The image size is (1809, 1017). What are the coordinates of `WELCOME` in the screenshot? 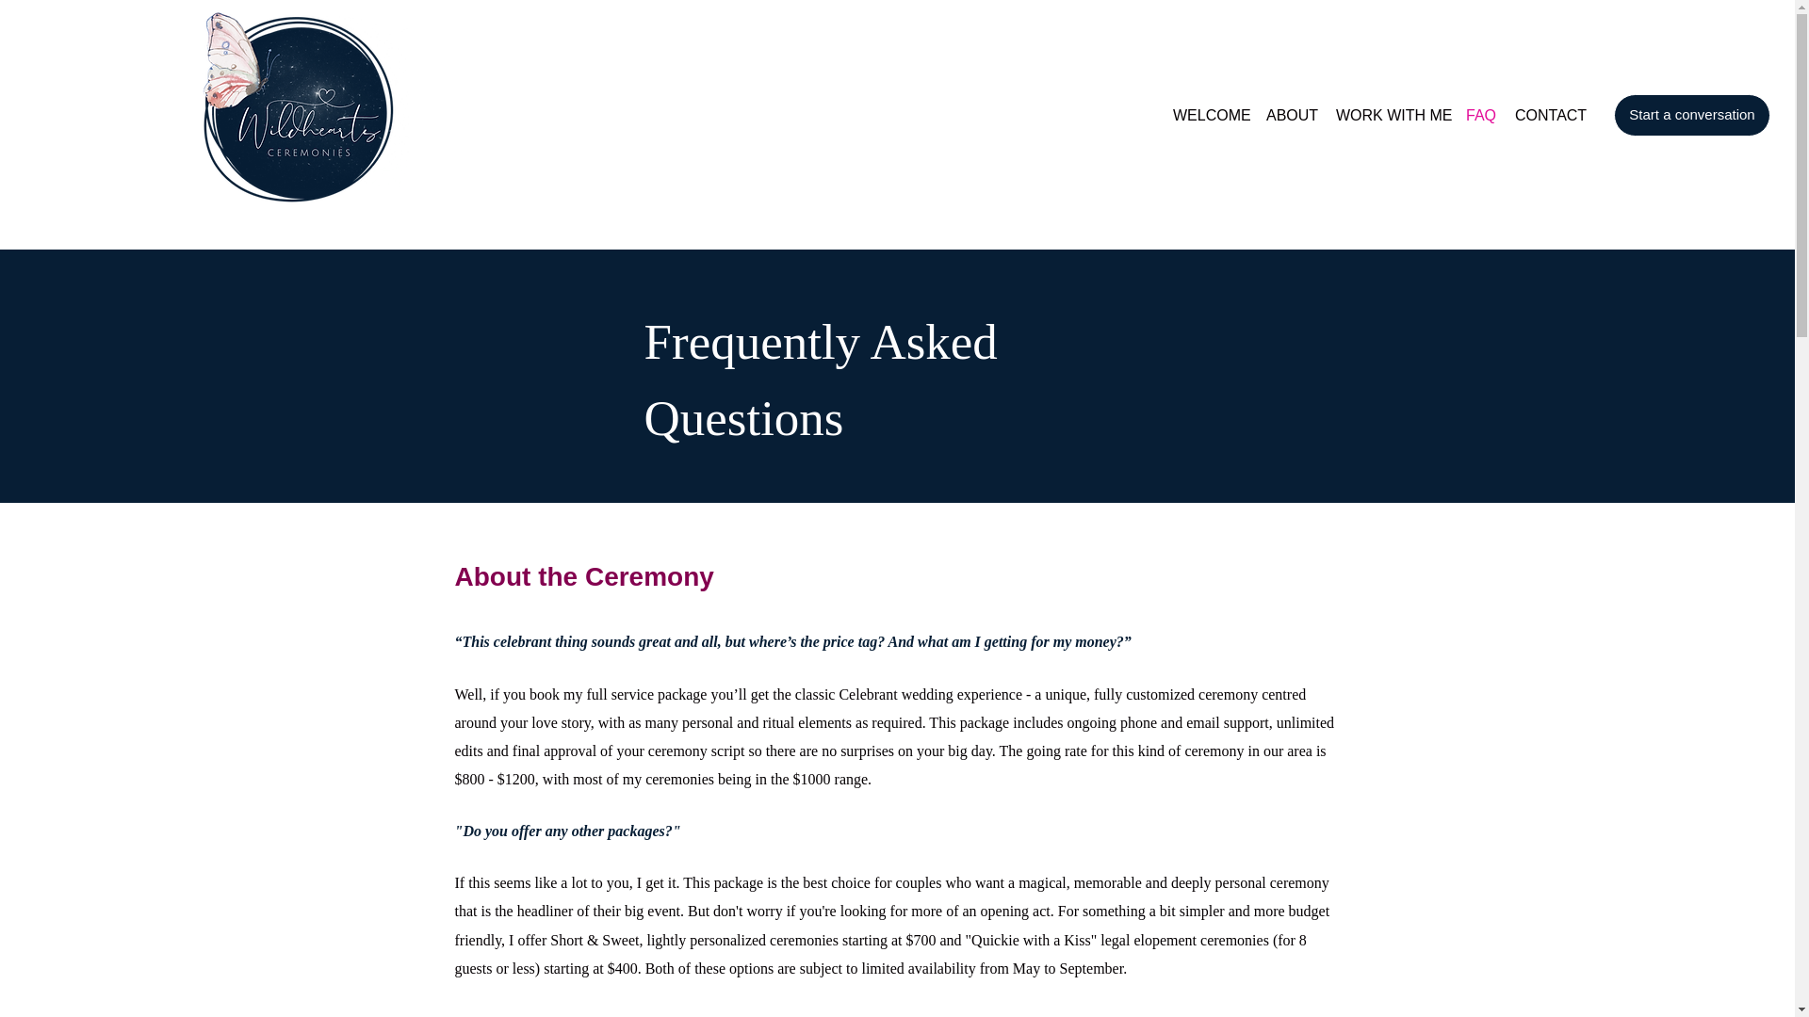 It's located at (1210, 115).